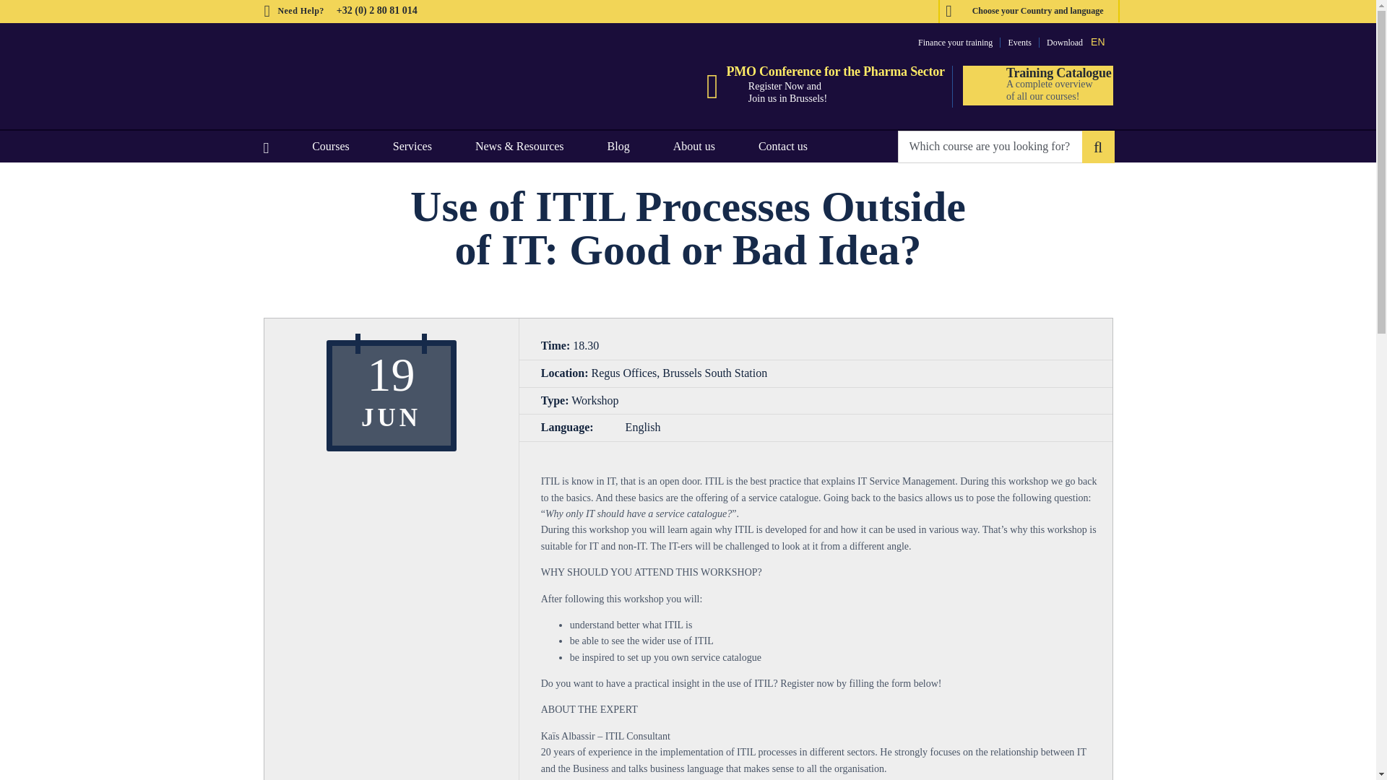 This screenshot has width=1387, height=780. Describe the element at coordinates (1065, 42) in the screenshot. I see `Download` at that location.